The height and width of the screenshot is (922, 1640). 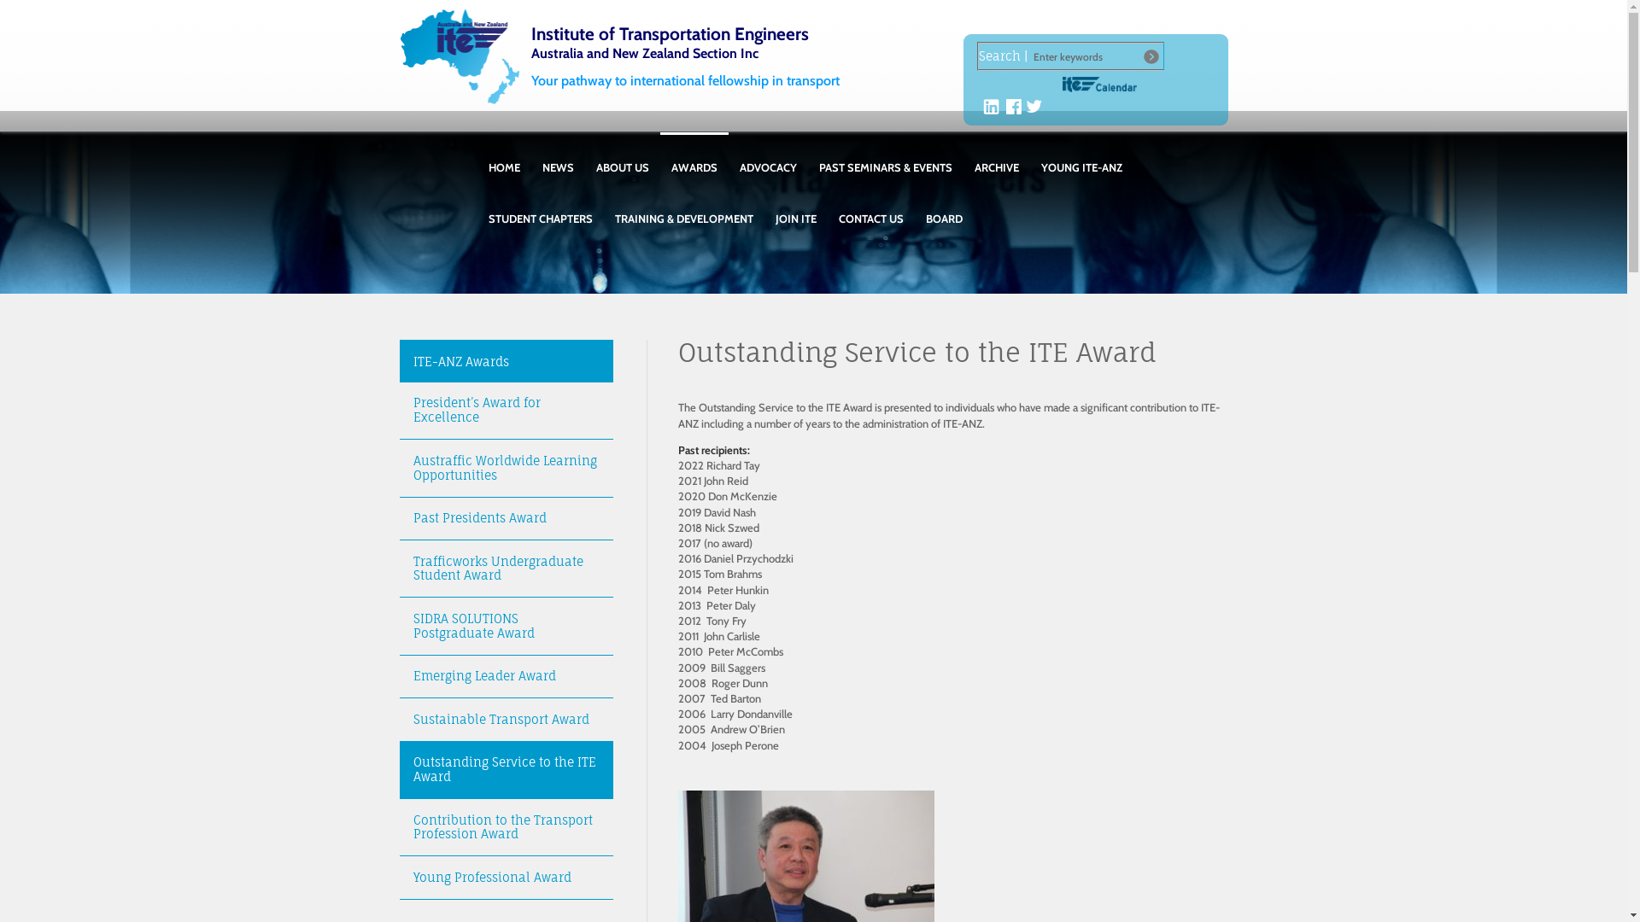 I want to click on TRAINING & DEVELOPMENT, so click(x=683, y=210).